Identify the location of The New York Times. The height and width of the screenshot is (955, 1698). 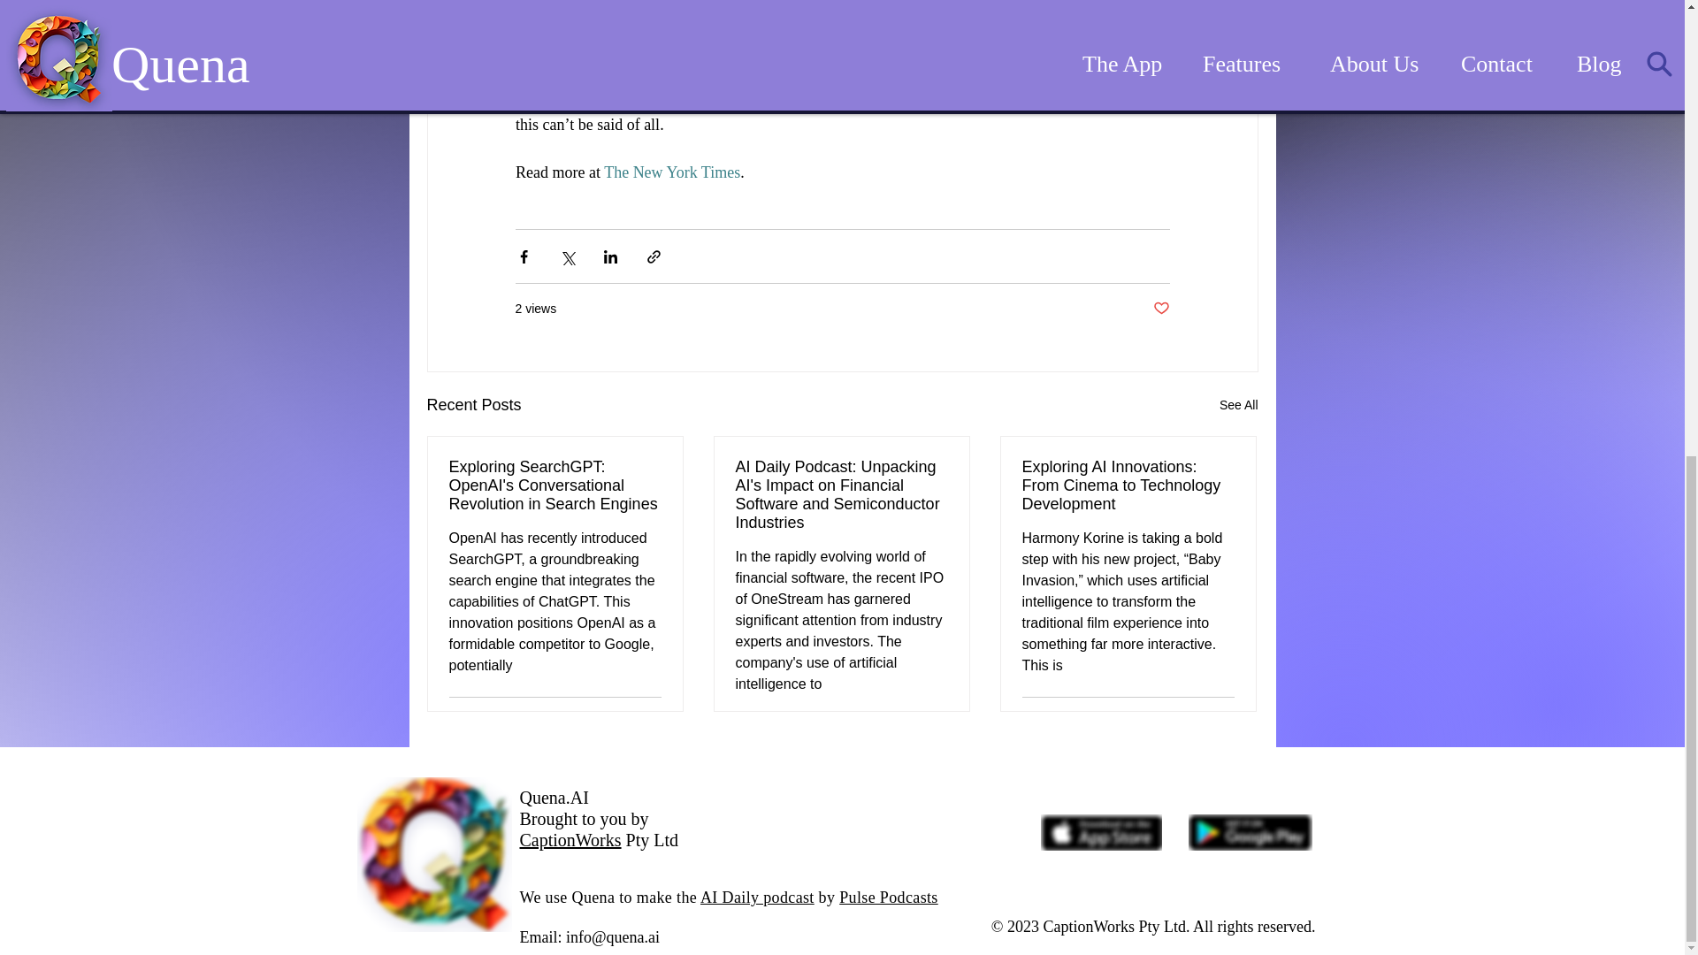
(672, 172).